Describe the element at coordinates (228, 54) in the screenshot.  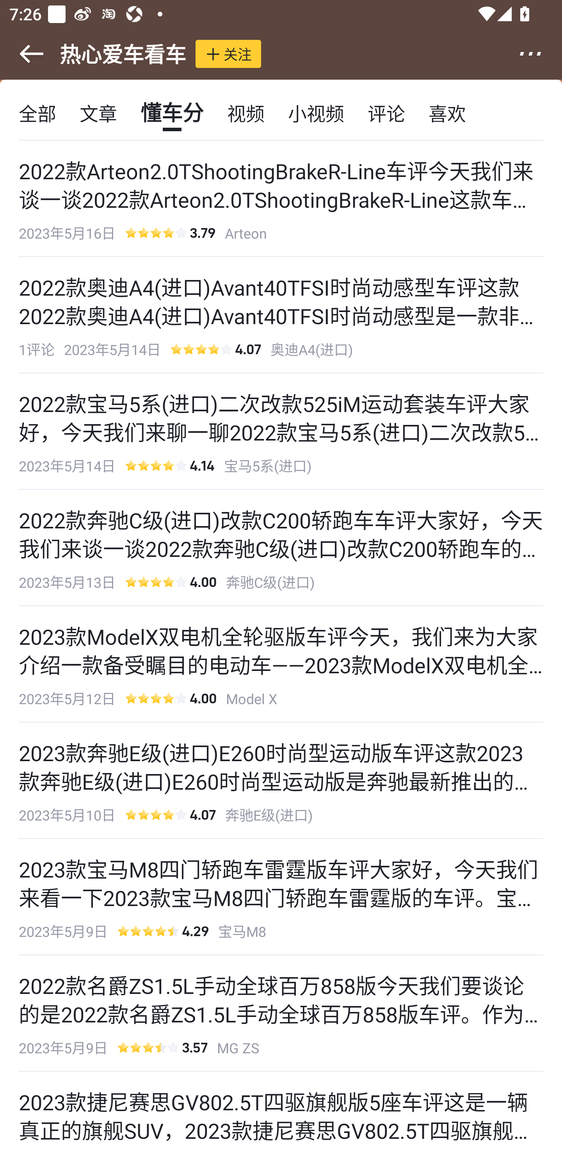
I see ` 关注` at that location.